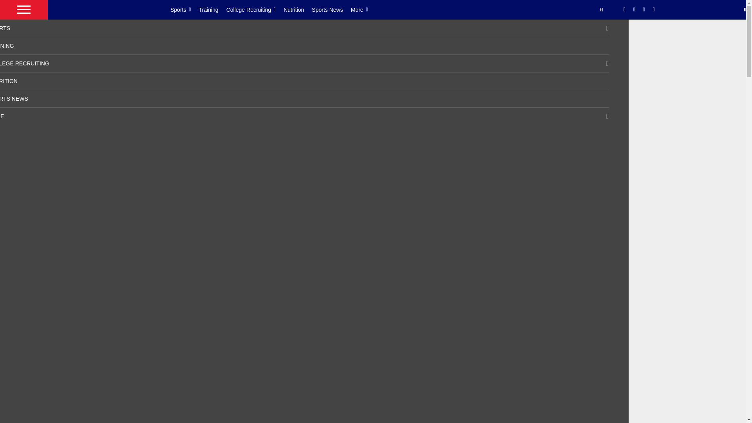 This screenshot has height=423, width=752. What do you see at coordinates (5, 28) in the screenshot?
I see `SPORTS` at bounding box center [5, 28].